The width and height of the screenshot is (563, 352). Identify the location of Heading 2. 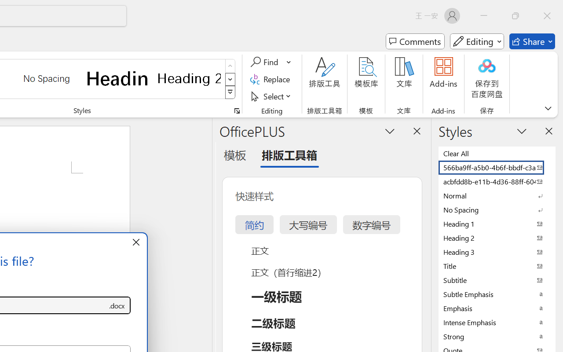
(189, 78).